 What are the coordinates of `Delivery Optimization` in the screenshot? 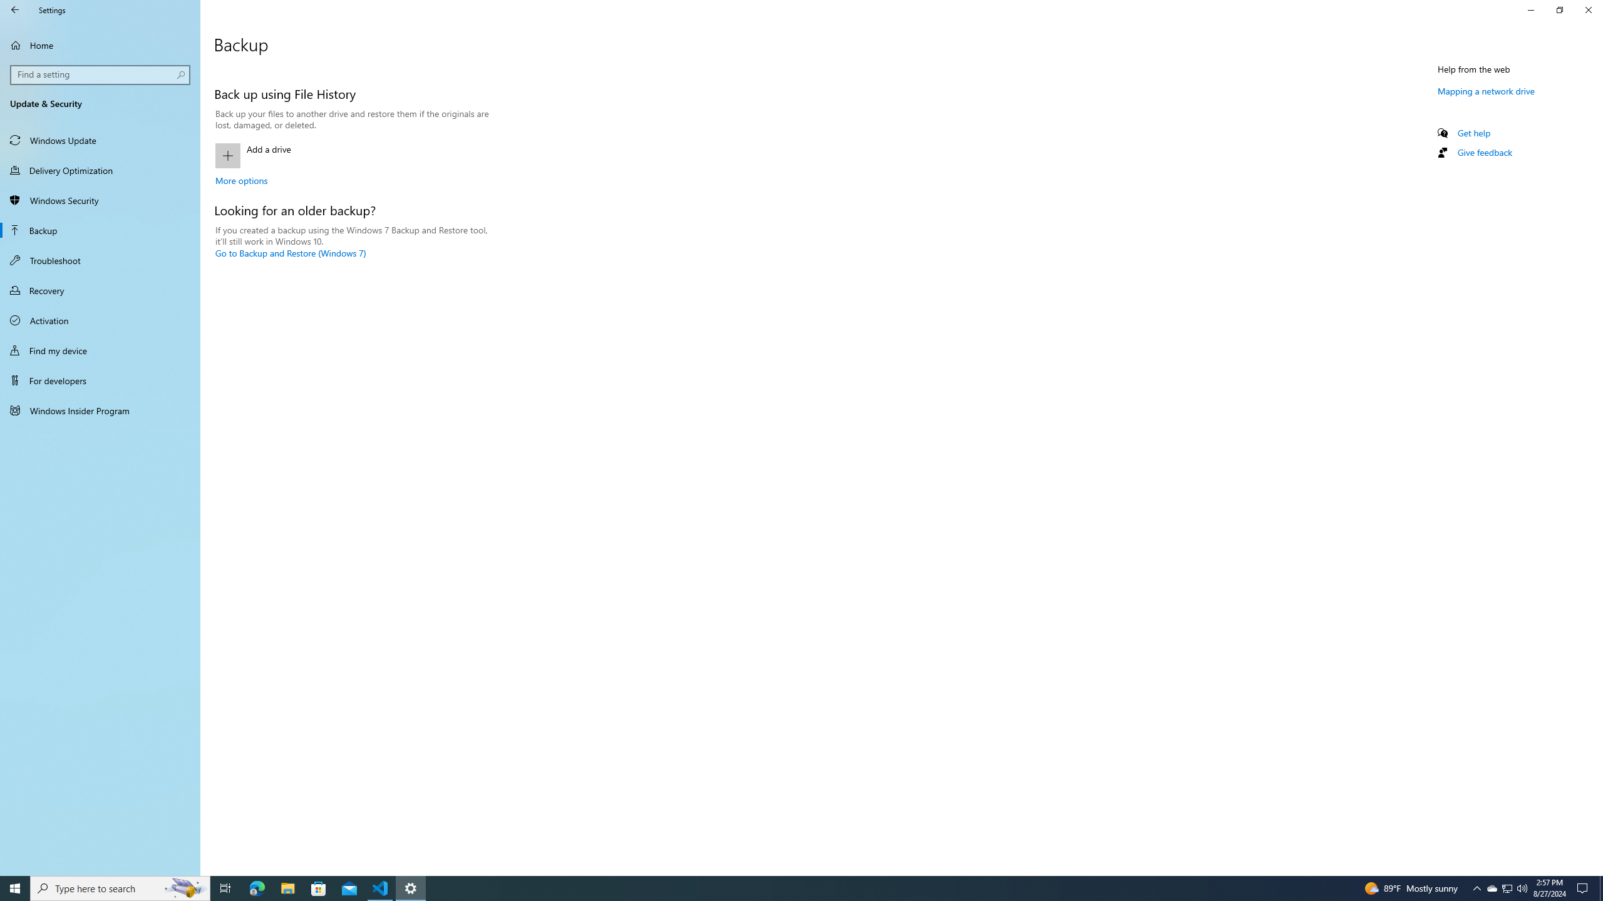 It's located at (100, 170).